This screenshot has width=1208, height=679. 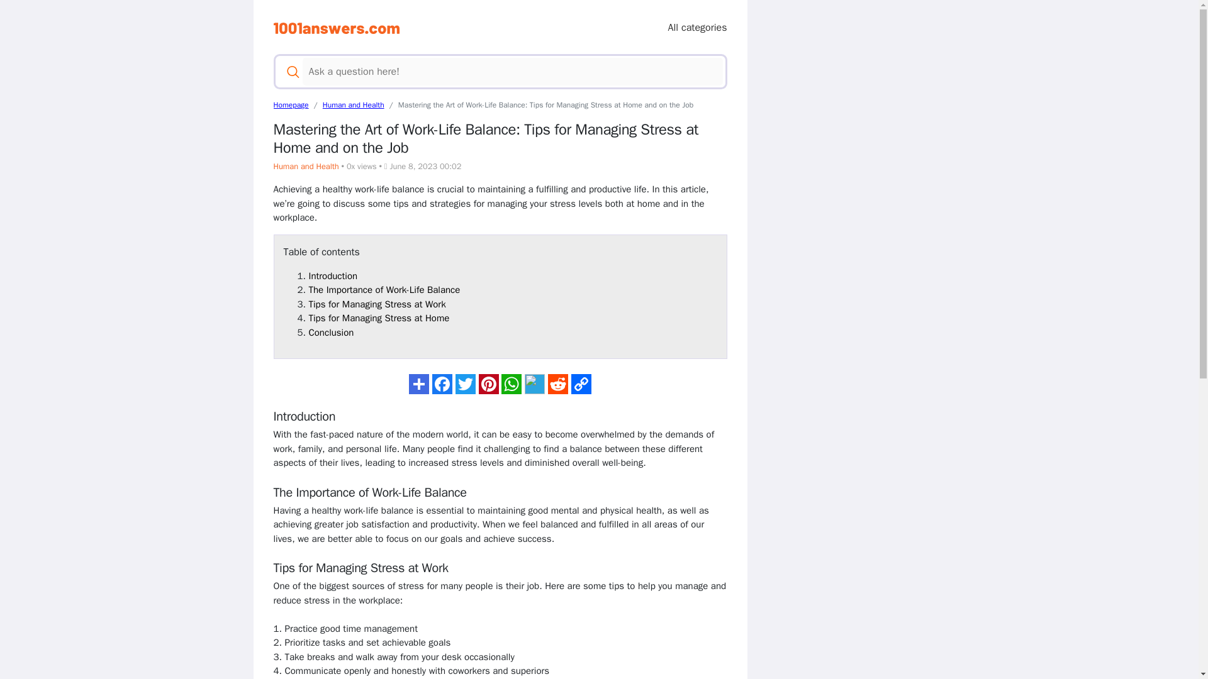 I want to click on The Importance of Work-Life Balance, so click(x=384, y=289).